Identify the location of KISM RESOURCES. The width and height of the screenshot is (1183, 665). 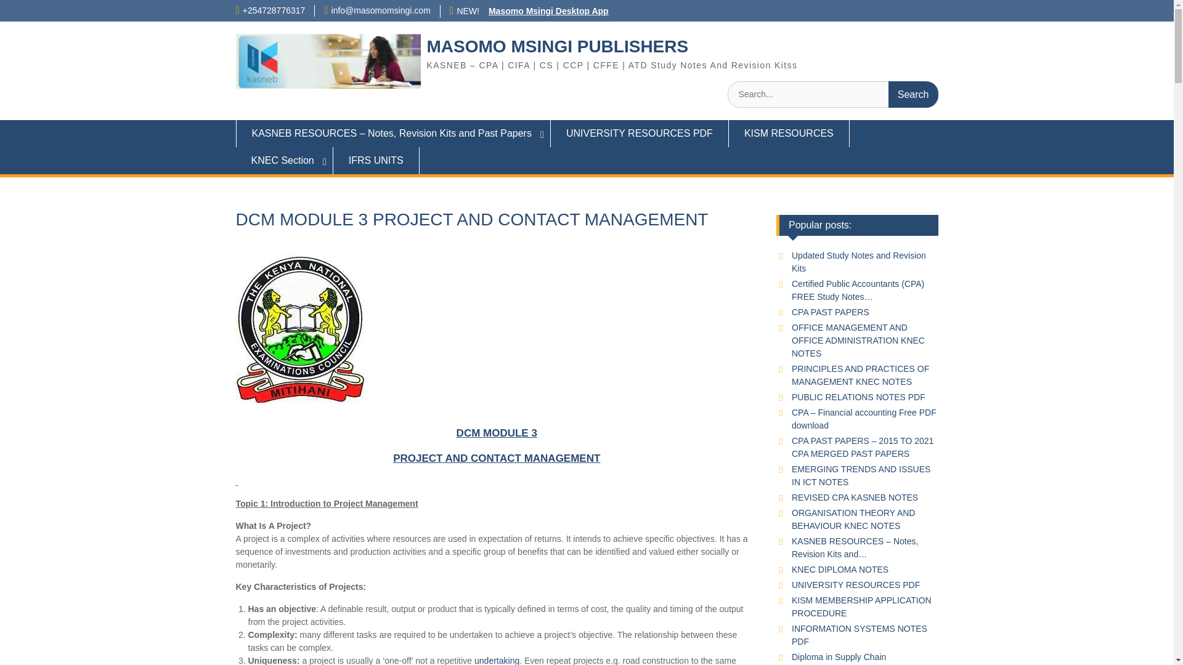
(789, 133).